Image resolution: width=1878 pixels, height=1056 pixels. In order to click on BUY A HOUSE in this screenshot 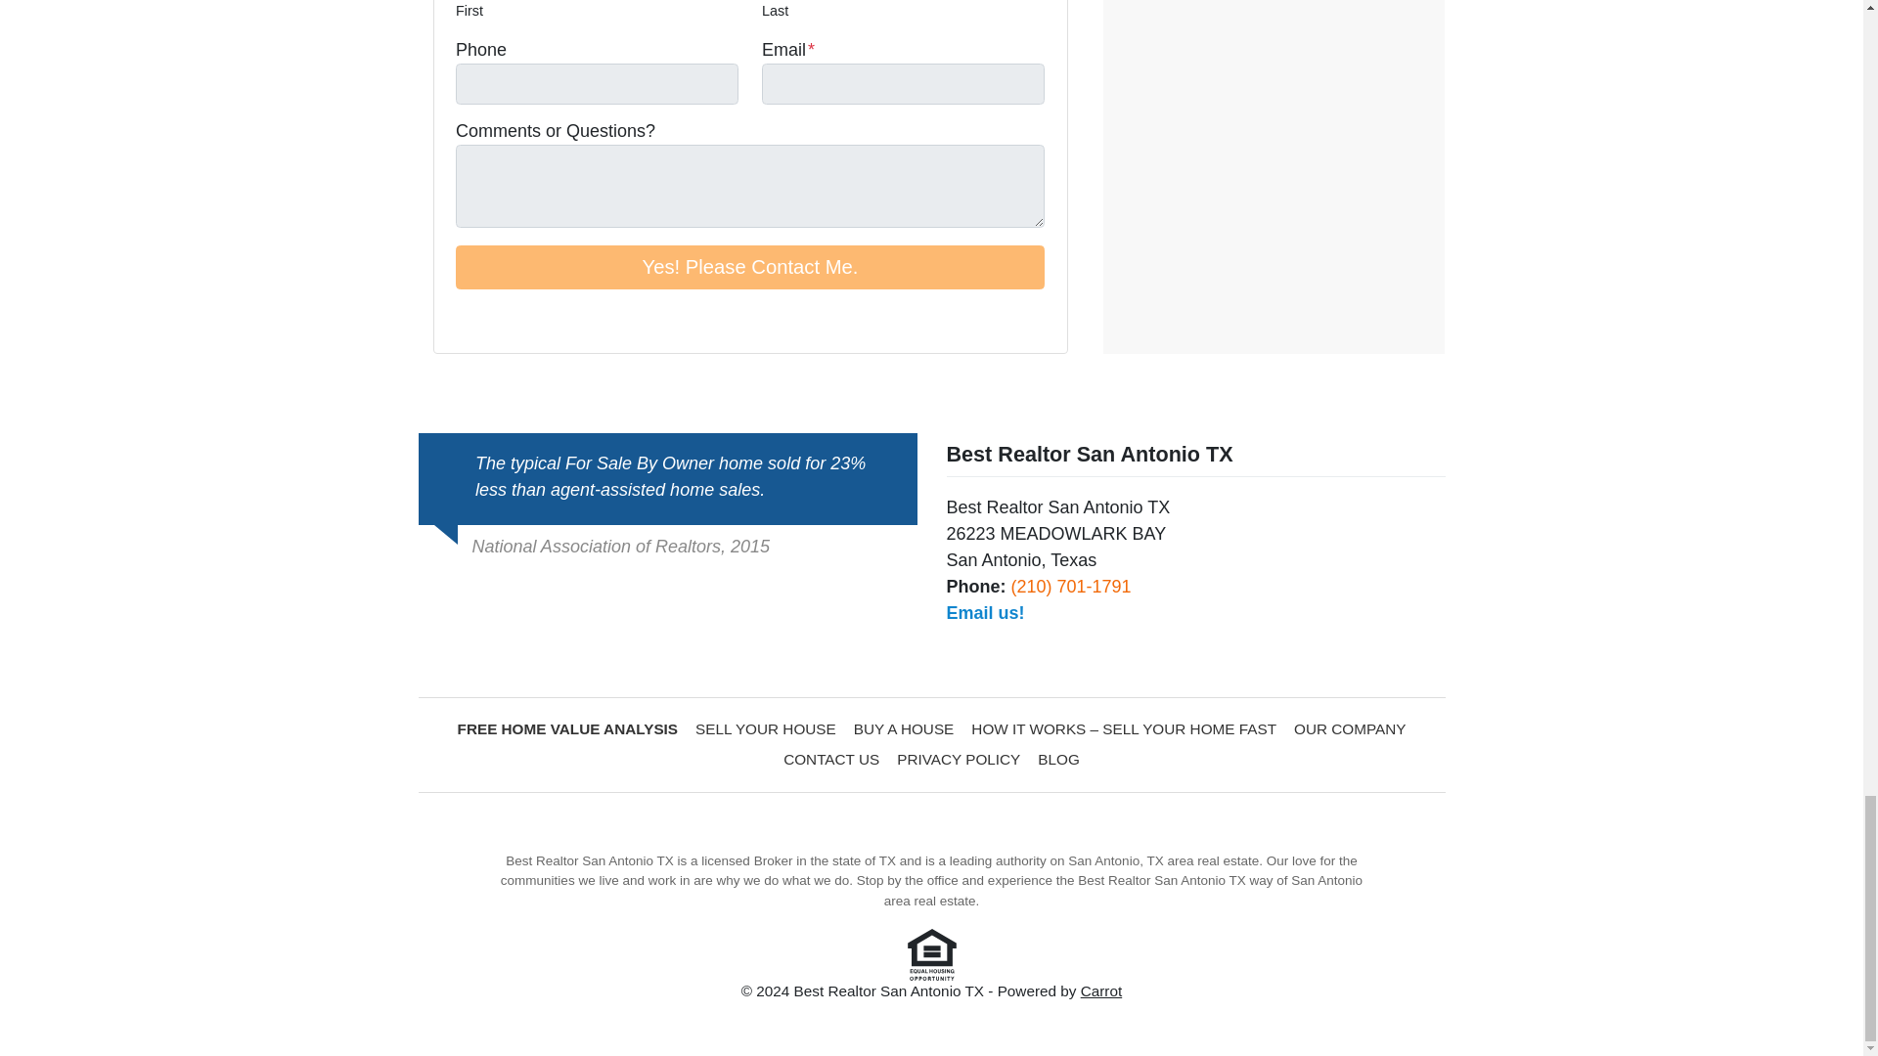, I will do `click(904, 730)`.